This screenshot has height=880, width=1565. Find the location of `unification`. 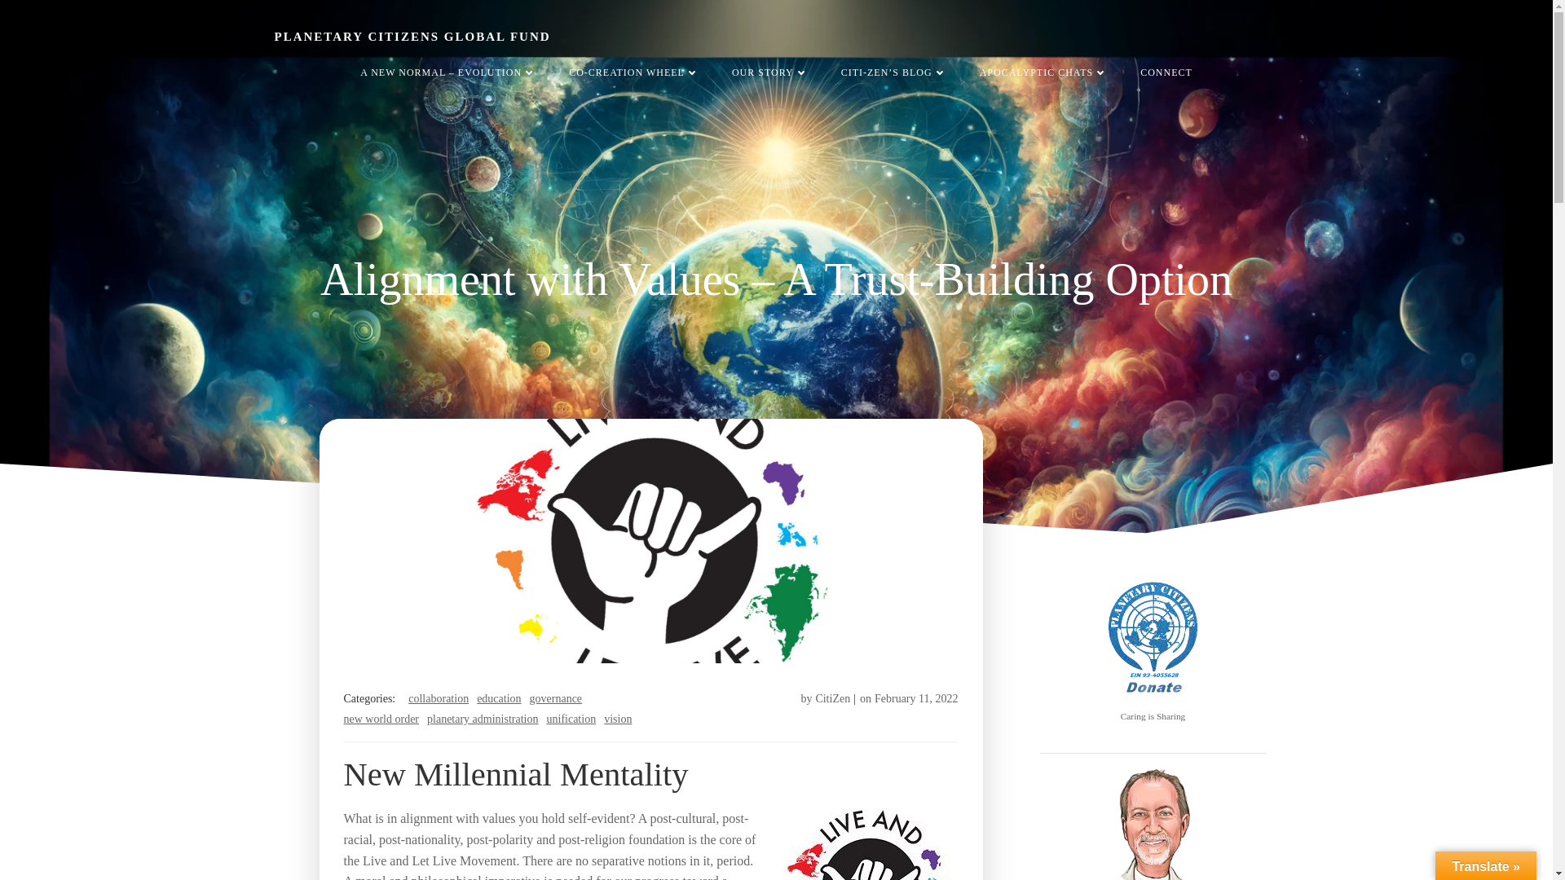

unification is located at coordinates (571, 719).